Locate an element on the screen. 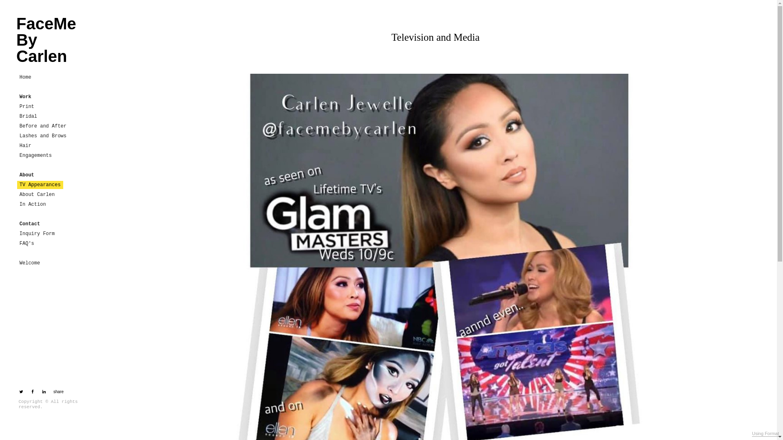 The image size is (783, 440). Inquiry Form is located at coordinates (37, 234).